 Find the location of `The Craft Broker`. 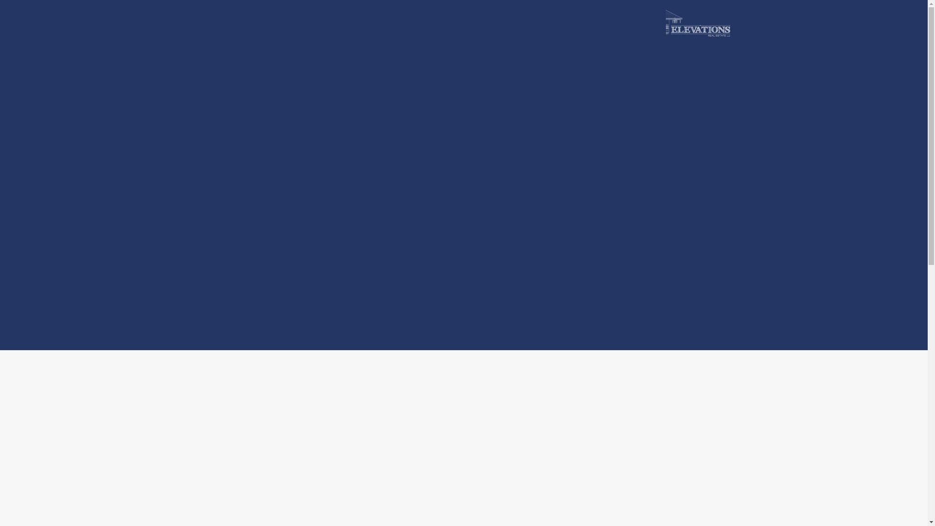

The Craft Broker is located at coordinates (697, 23).